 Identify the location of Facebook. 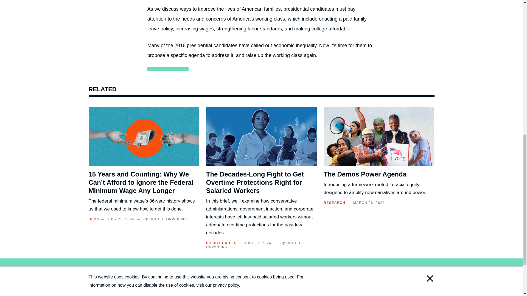
(386, 294).